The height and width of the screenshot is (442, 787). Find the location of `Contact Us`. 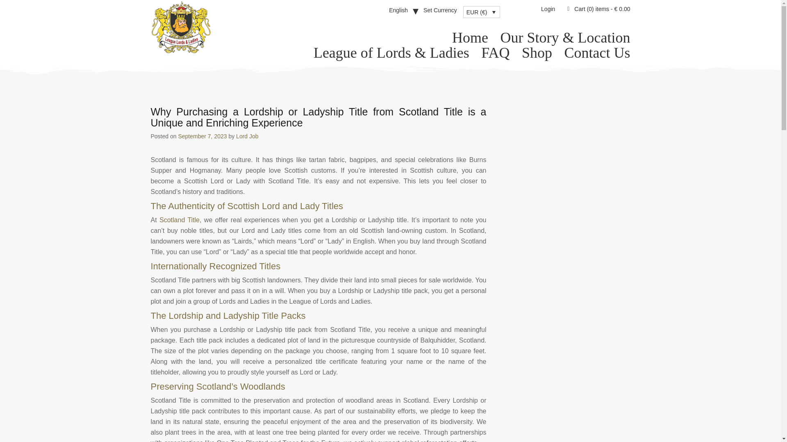

Contact Us is located at coordinates (597, 52).